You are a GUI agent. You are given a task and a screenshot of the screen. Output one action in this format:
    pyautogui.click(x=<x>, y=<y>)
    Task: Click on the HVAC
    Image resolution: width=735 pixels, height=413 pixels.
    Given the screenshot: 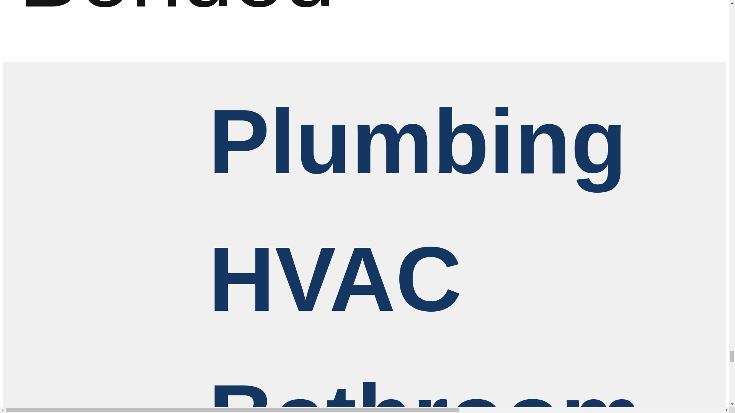 What is the action you would take?
    pyautogui.click(x=335, y=283)
    